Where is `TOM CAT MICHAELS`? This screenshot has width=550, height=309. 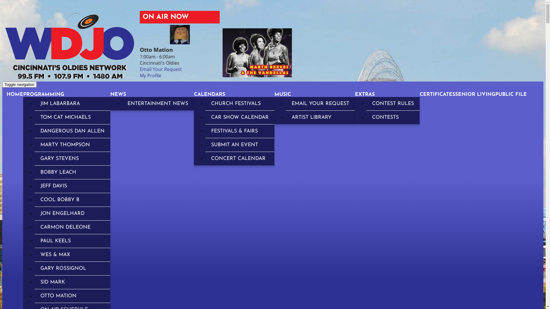 TOM CAT MICHAELS is located at coordinates (72, 117).